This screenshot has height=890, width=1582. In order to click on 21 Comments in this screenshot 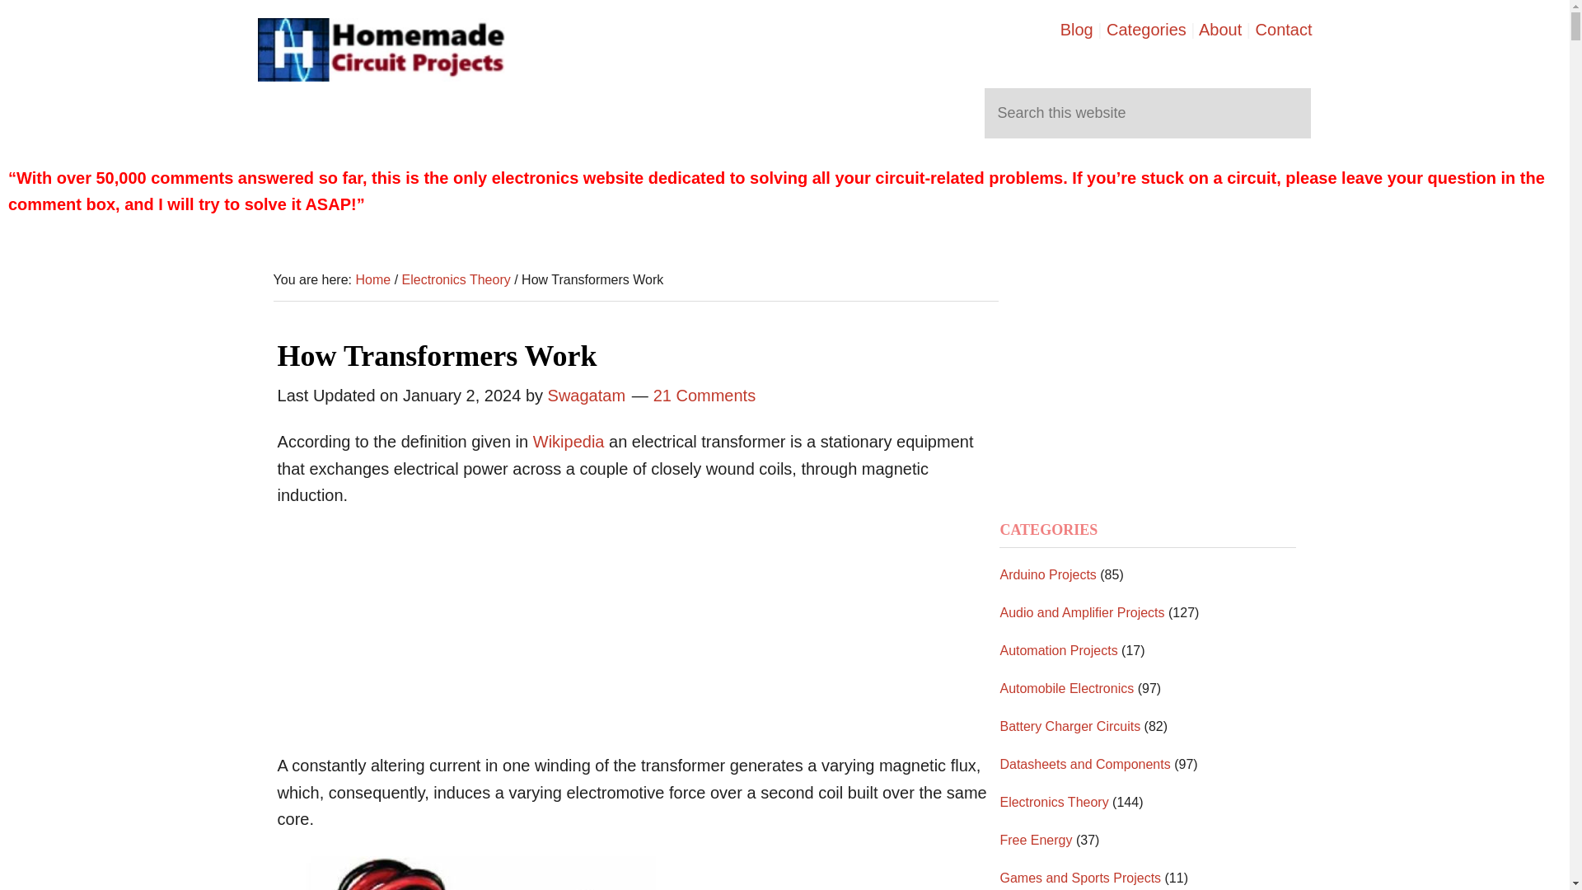, I will do `click(704, 396)`.